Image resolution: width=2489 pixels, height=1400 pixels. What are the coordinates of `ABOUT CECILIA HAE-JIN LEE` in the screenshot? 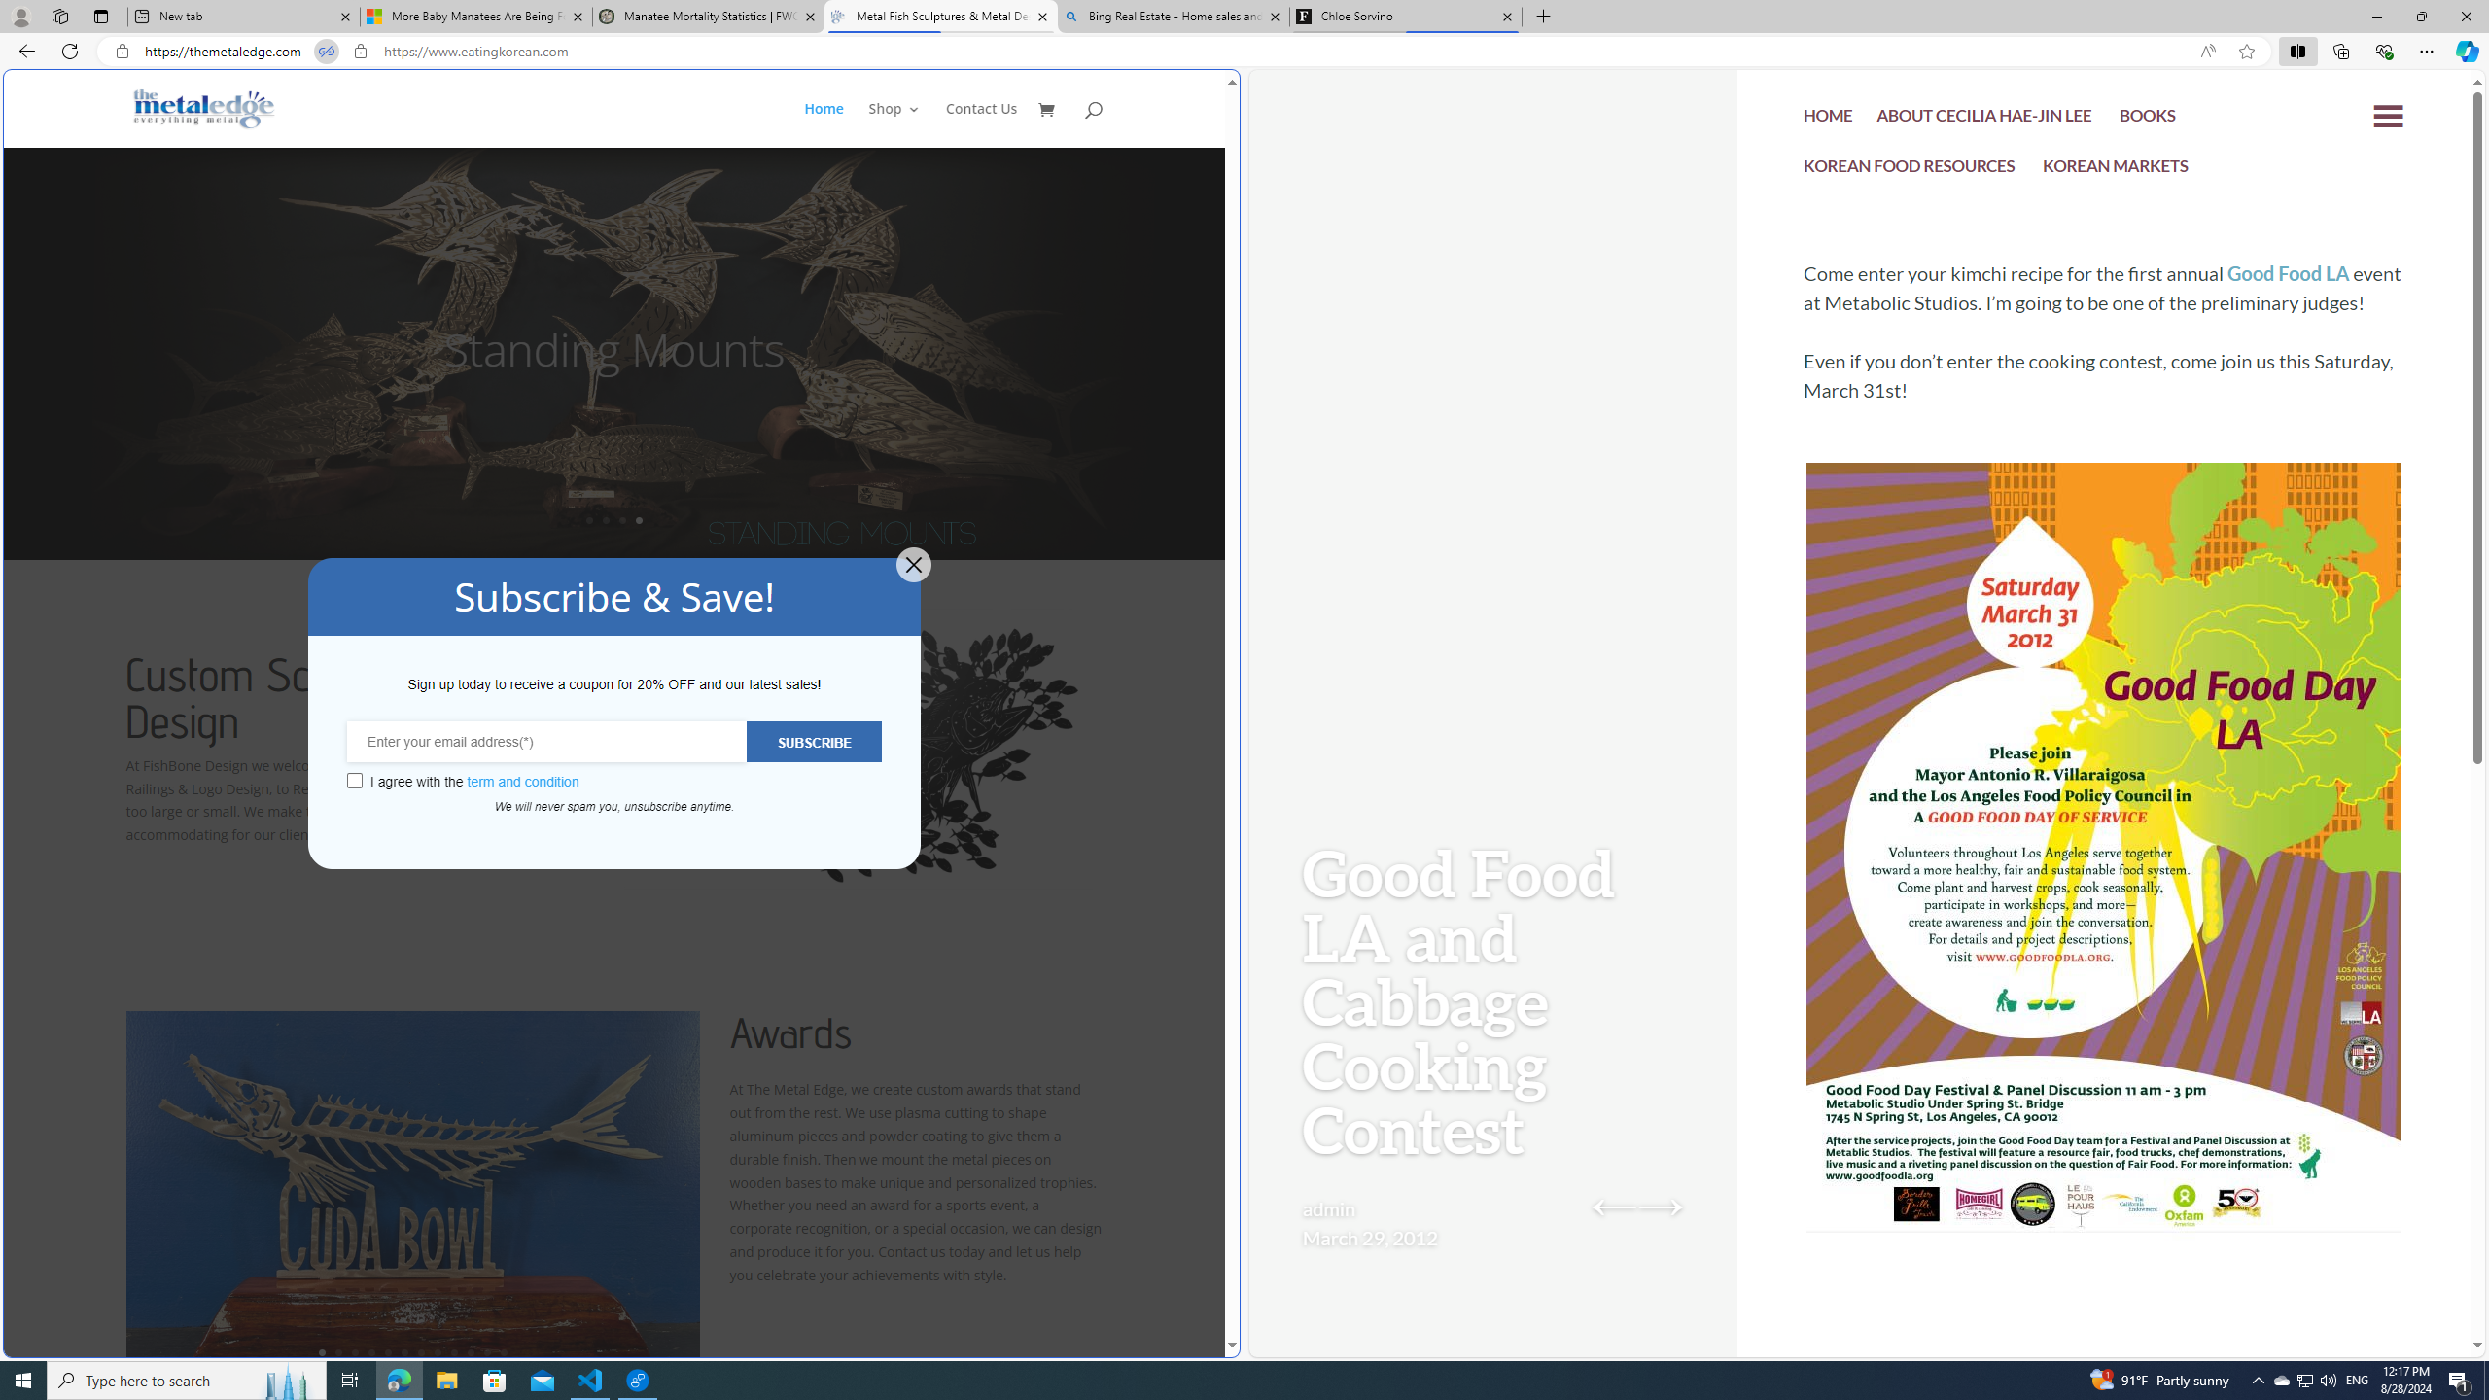 It's located at (1984, 121).